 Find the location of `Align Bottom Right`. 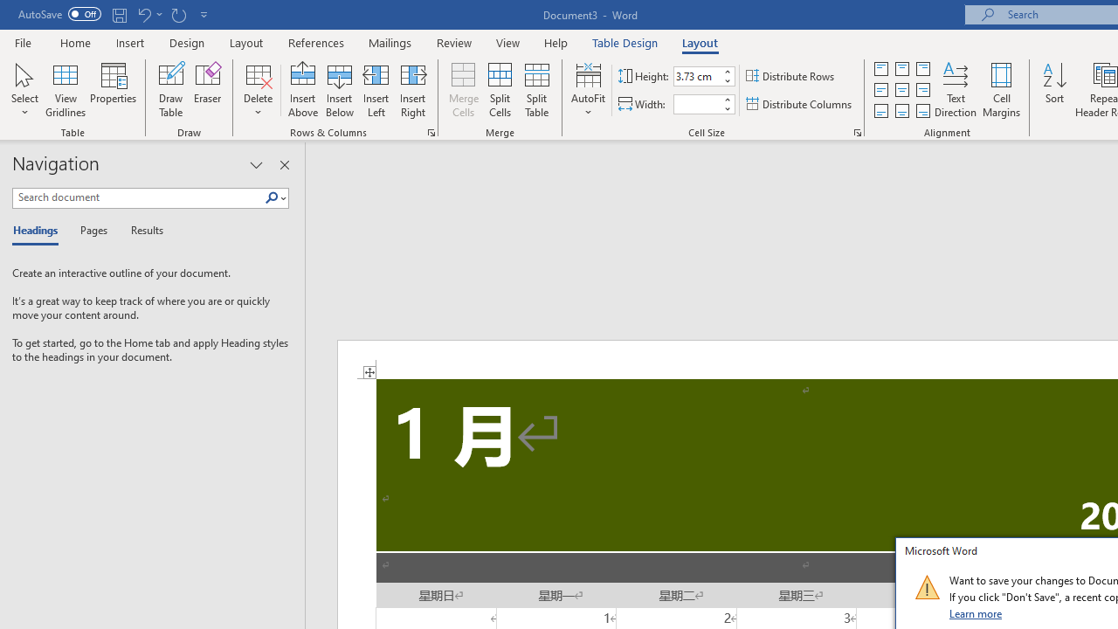

Align Bottom Right is located at coordinates (922, 110).